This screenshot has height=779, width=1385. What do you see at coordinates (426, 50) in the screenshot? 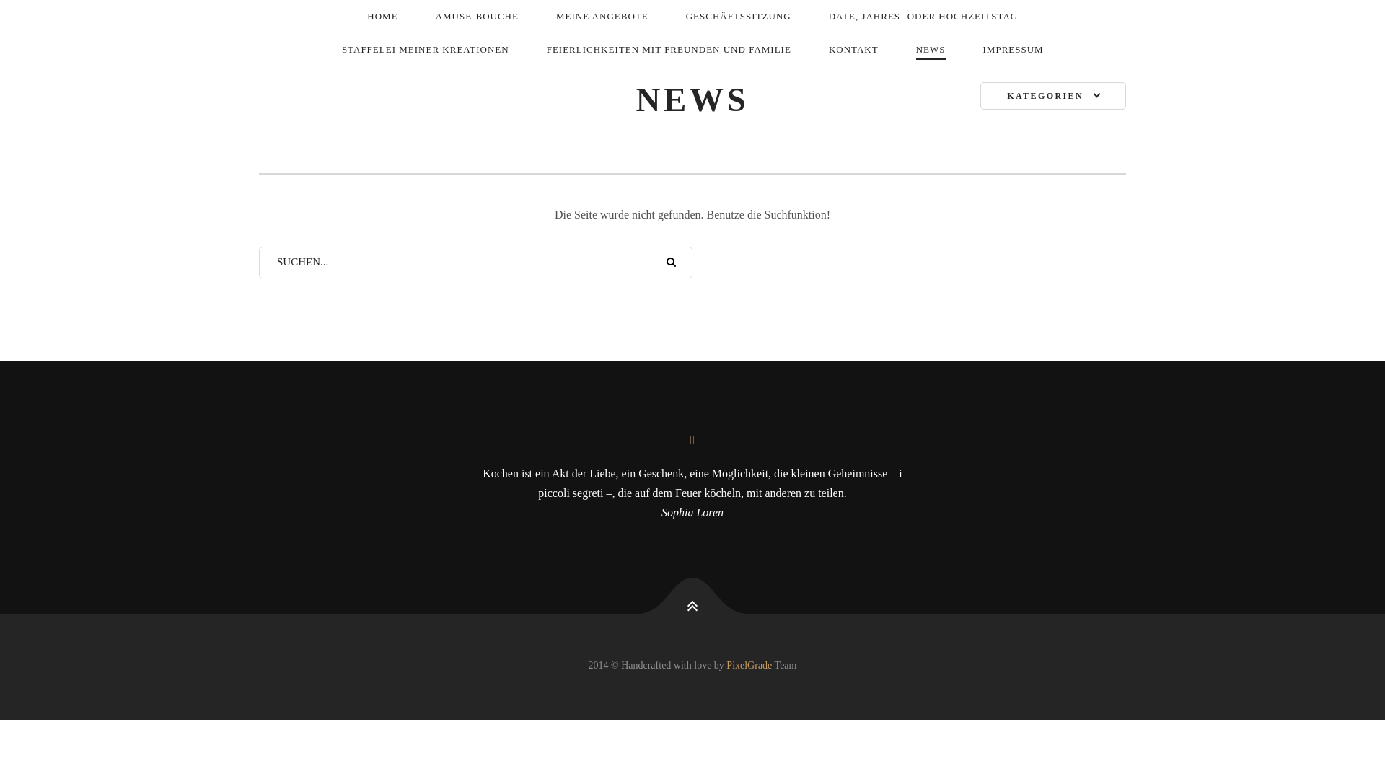
I see `STAFFELEI MEINER KREATIONEN` at bounding box center [426, 50].